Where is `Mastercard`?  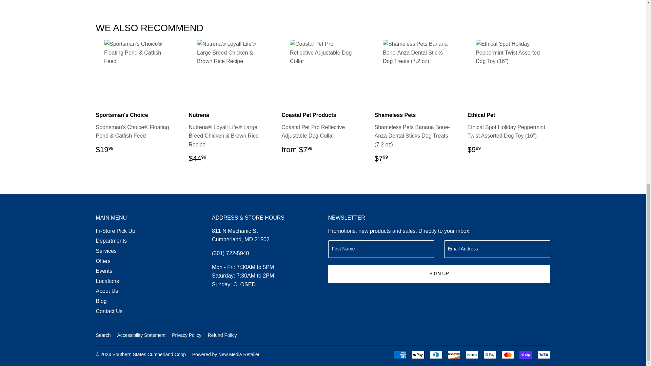 Mastercard is located at coordinates (508, 354).